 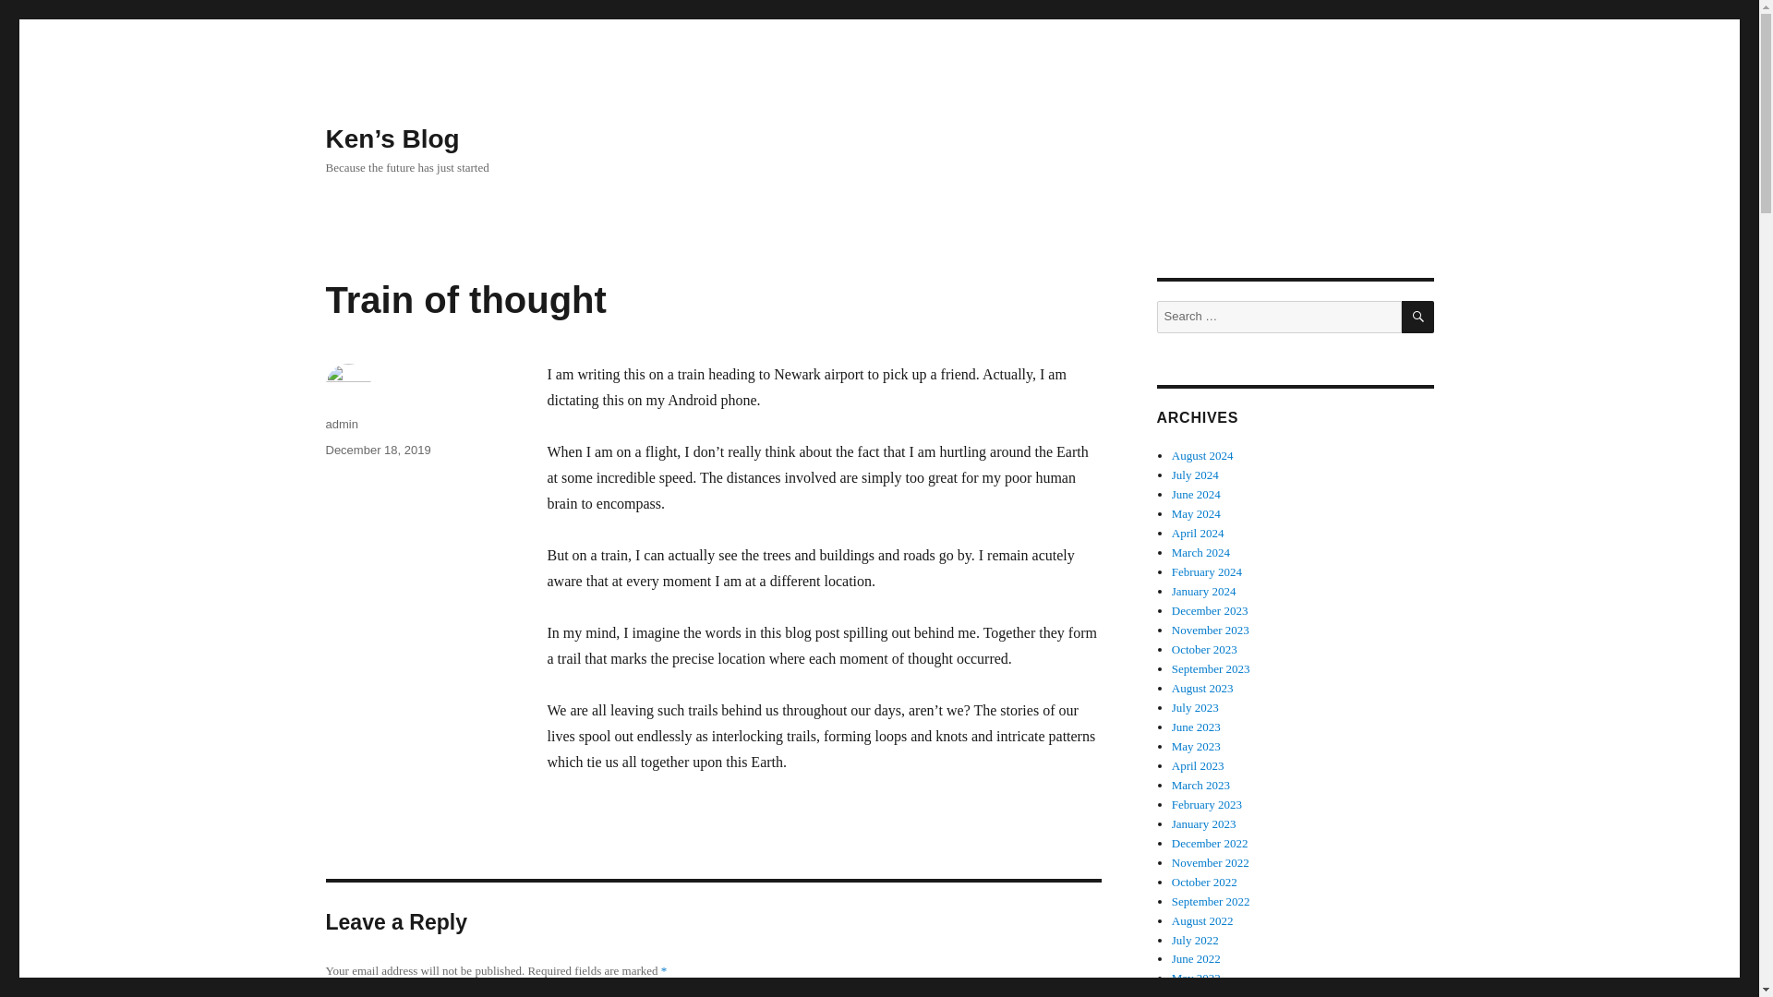 I want to click on June 2024, so click(x=1197, y=495).